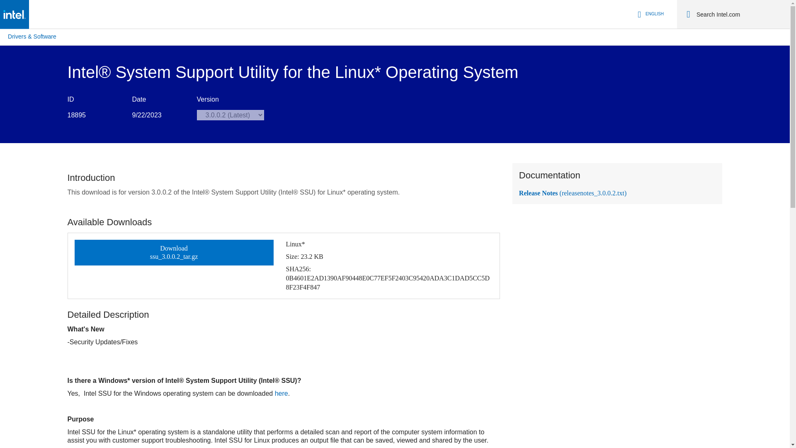 The height and width of the screenshot is (448, 796). Describe the element at coordinates (688, 14) in the screenshot. I see `Search` at that location.